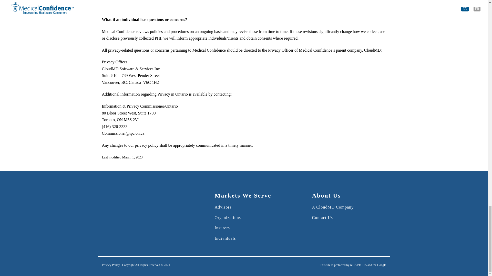 This screenshot has width=492, height=276. Describe the element at coordinates (228, 217) in the screenshot. I see `Organizations` at that location.